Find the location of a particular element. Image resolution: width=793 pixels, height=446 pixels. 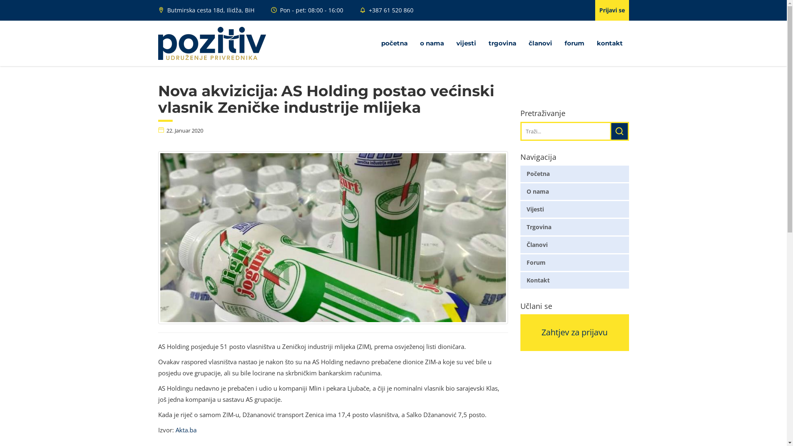

Akta.ba is located at coordinates (186, 430).